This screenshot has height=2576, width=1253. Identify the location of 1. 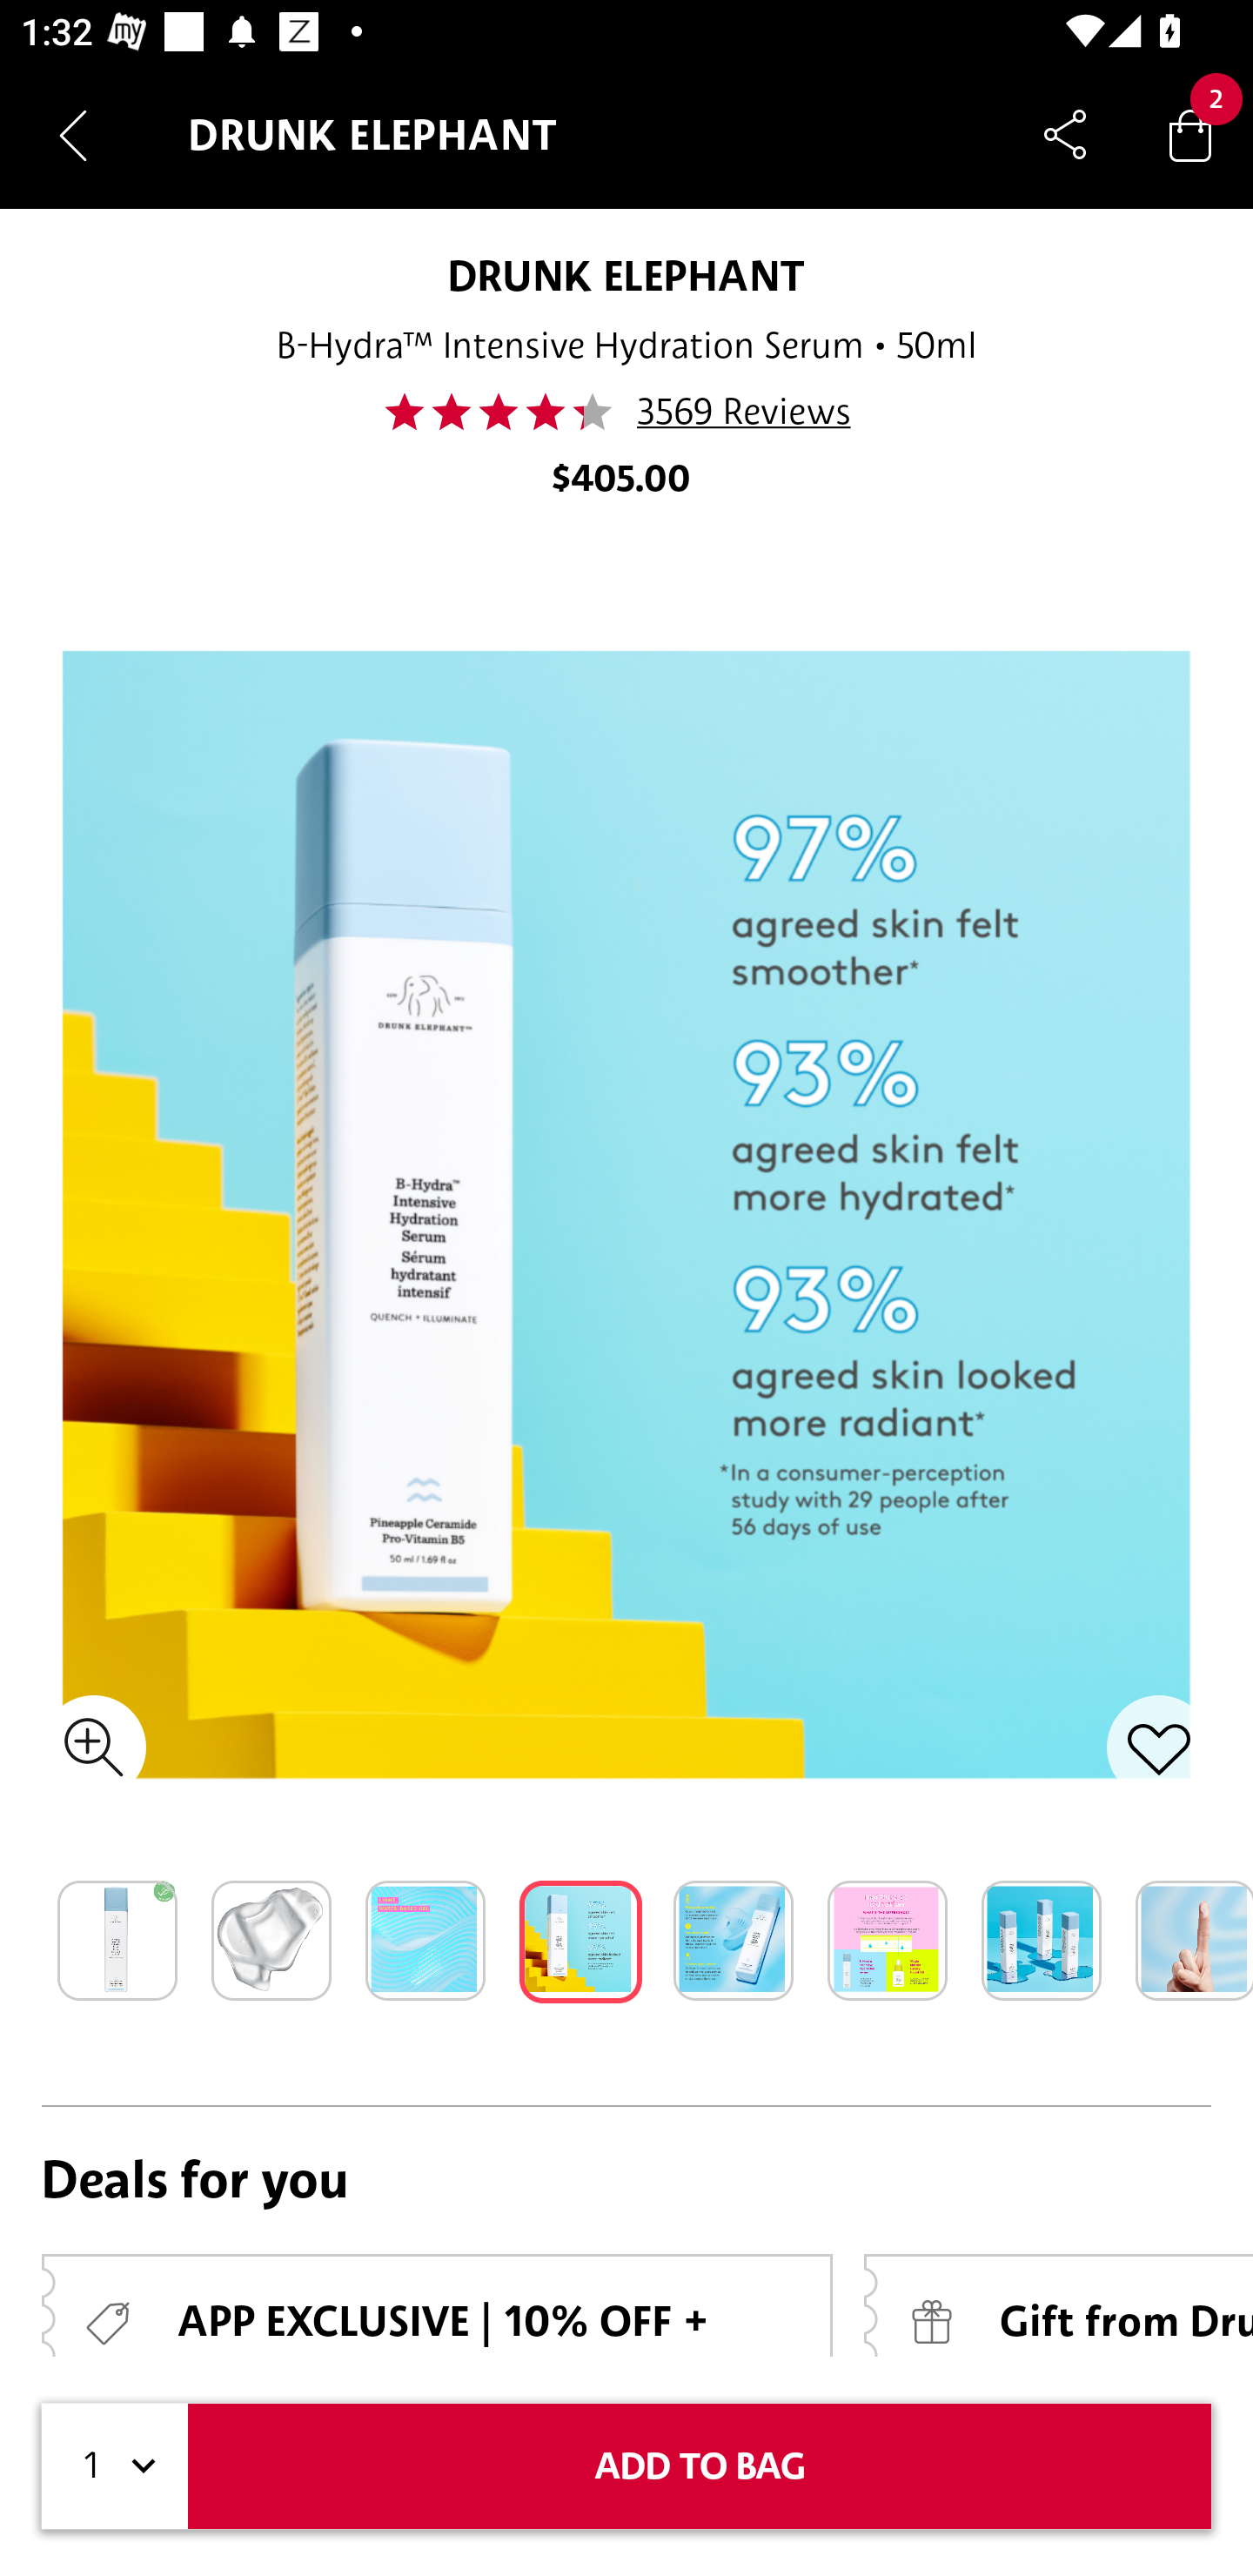
(115, 2466).